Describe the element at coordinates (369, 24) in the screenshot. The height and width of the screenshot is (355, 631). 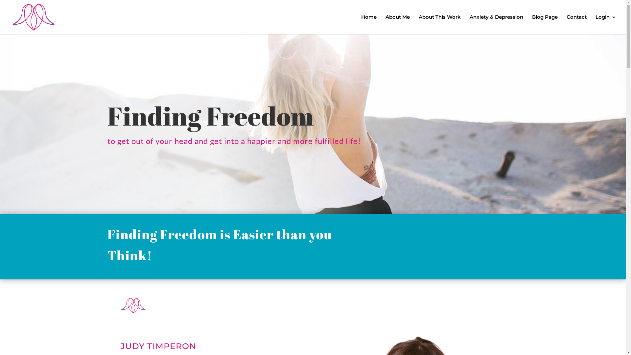
I see `Home` at that location.